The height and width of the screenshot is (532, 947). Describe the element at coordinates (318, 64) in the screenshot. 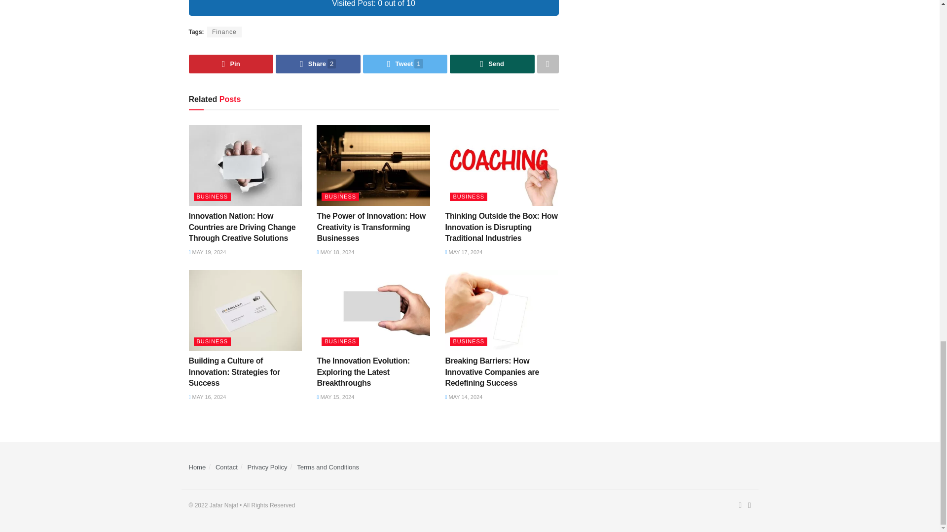

I see `Share2` at that location.